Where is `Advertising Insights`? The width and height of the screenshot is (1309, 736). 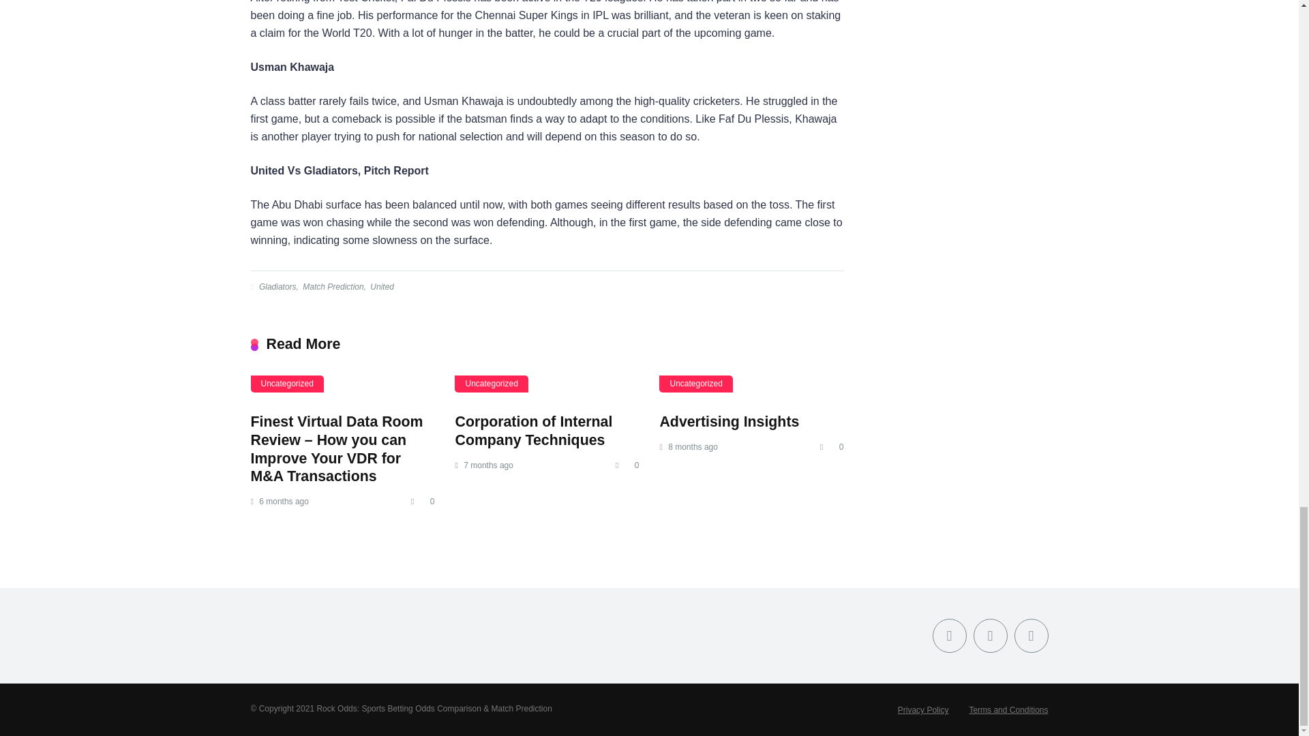
Advertising Insights is located at coordinates (729, 421).